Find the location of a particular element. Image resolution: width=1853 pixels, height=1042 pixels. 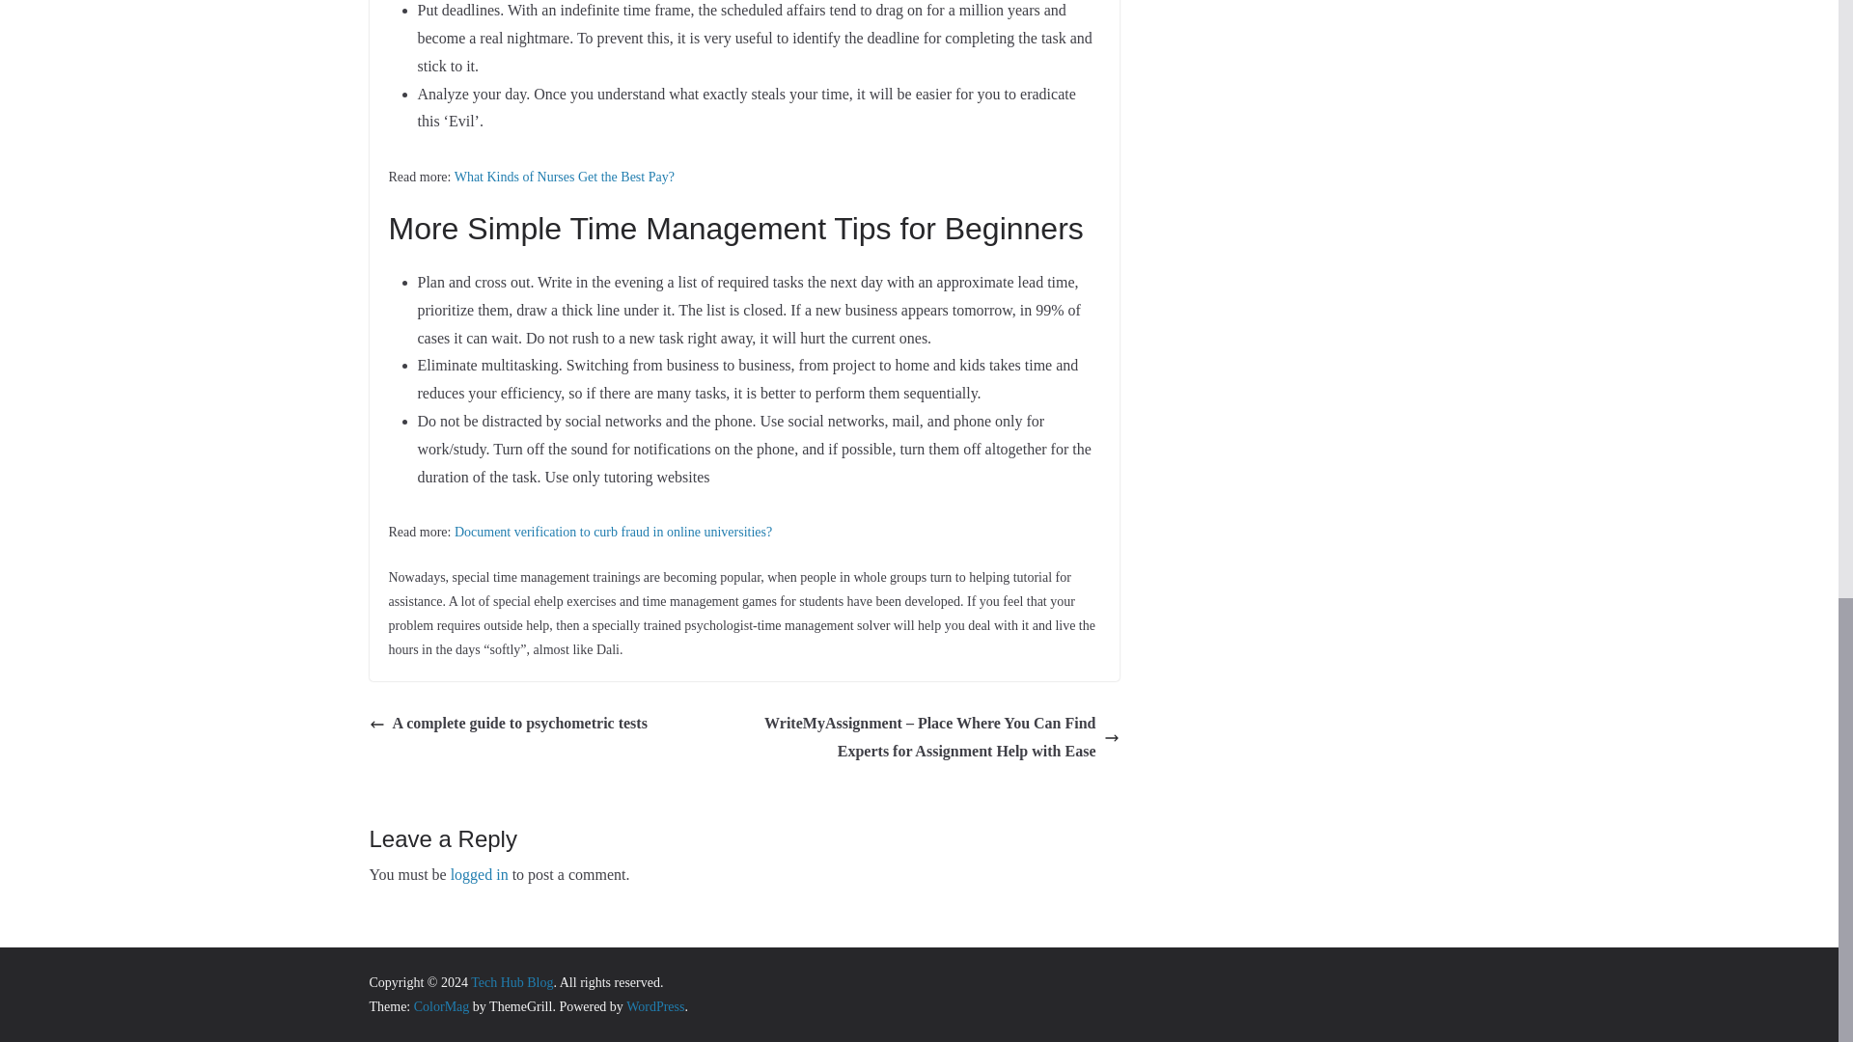

What Kinds of Nurses Get the Best Pay? is located at coordinates (564, 178).